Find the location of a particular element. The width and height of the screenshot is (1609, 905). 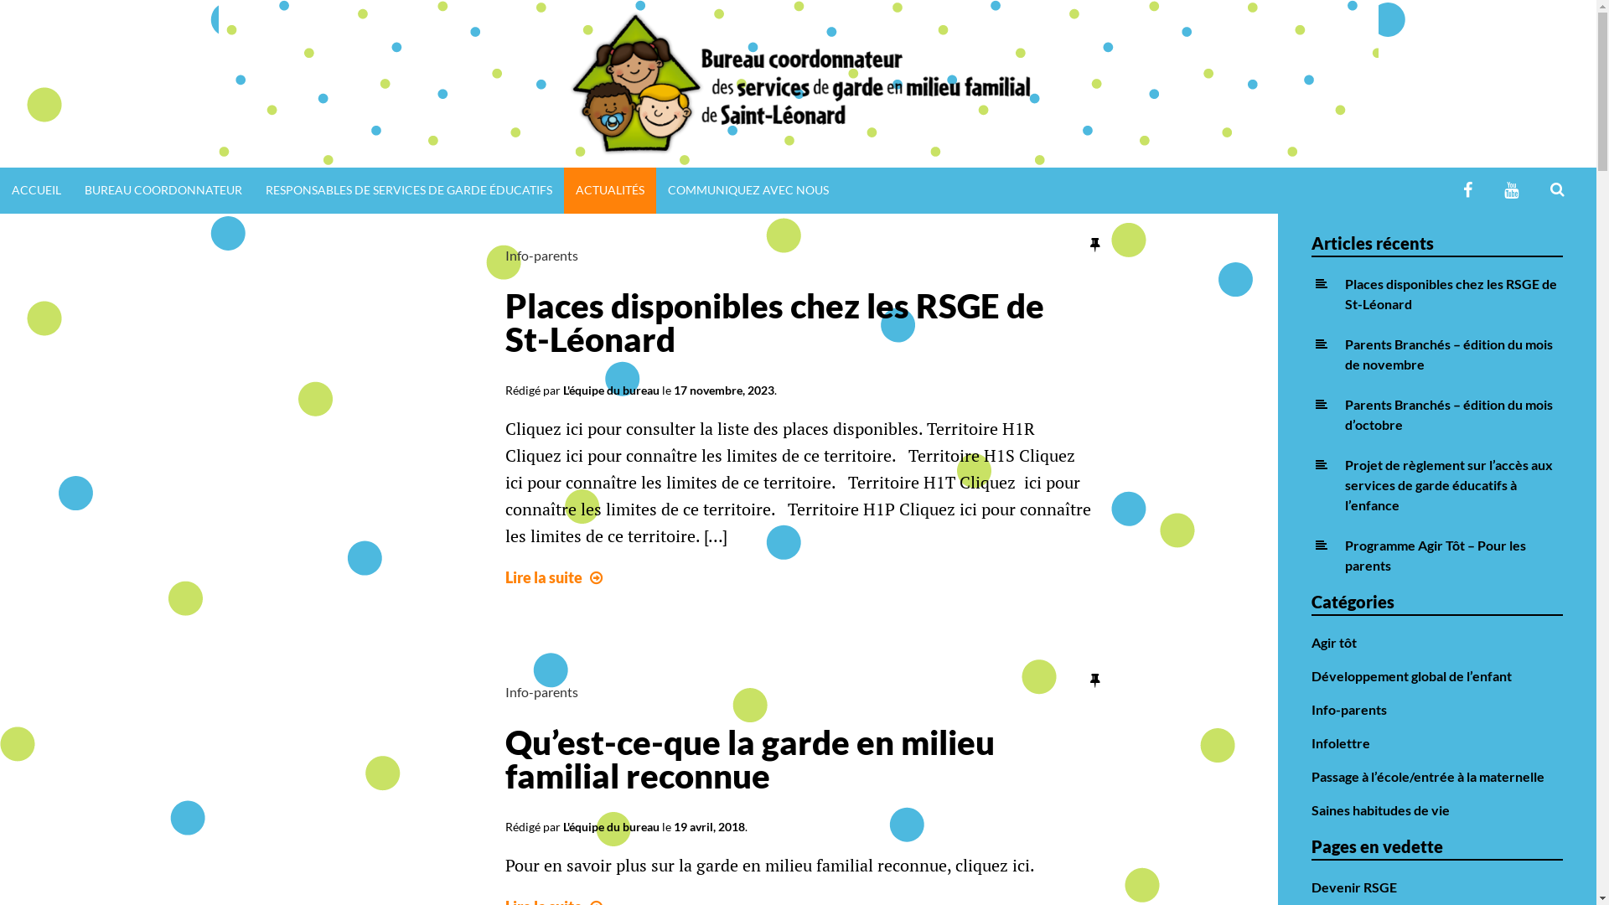

Info-parents is located at coordinates (541, 692).